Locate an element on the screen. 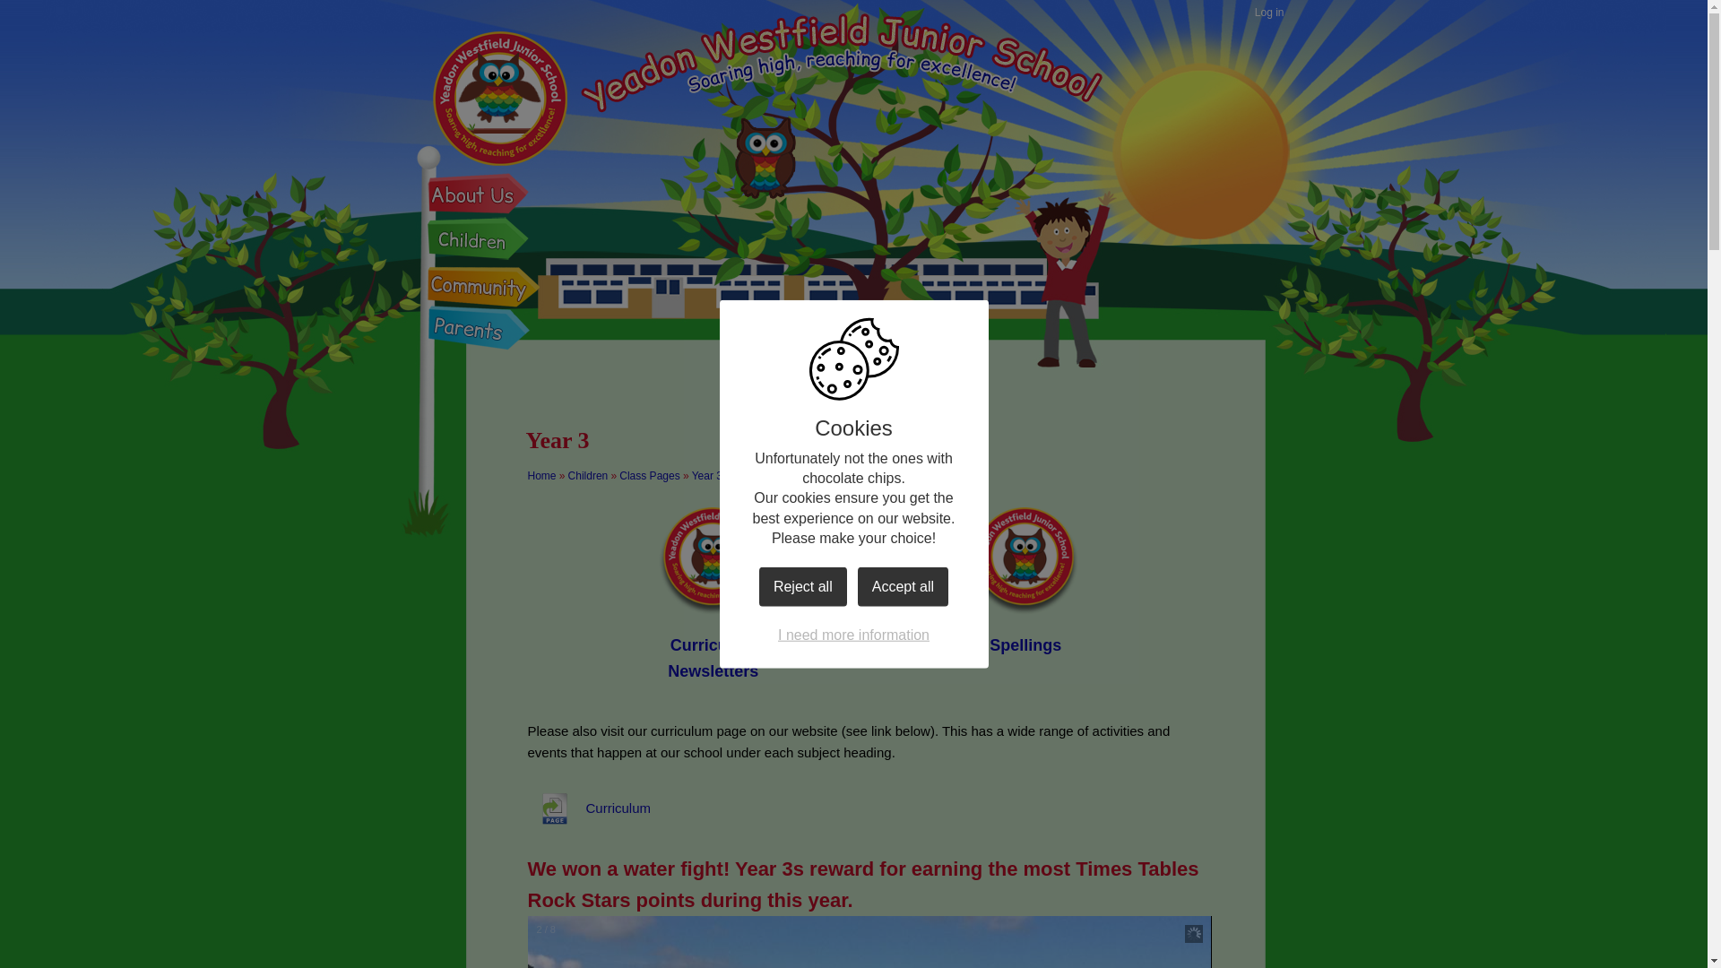  Curriculum Newsletters is located at coordinates (713, 588).